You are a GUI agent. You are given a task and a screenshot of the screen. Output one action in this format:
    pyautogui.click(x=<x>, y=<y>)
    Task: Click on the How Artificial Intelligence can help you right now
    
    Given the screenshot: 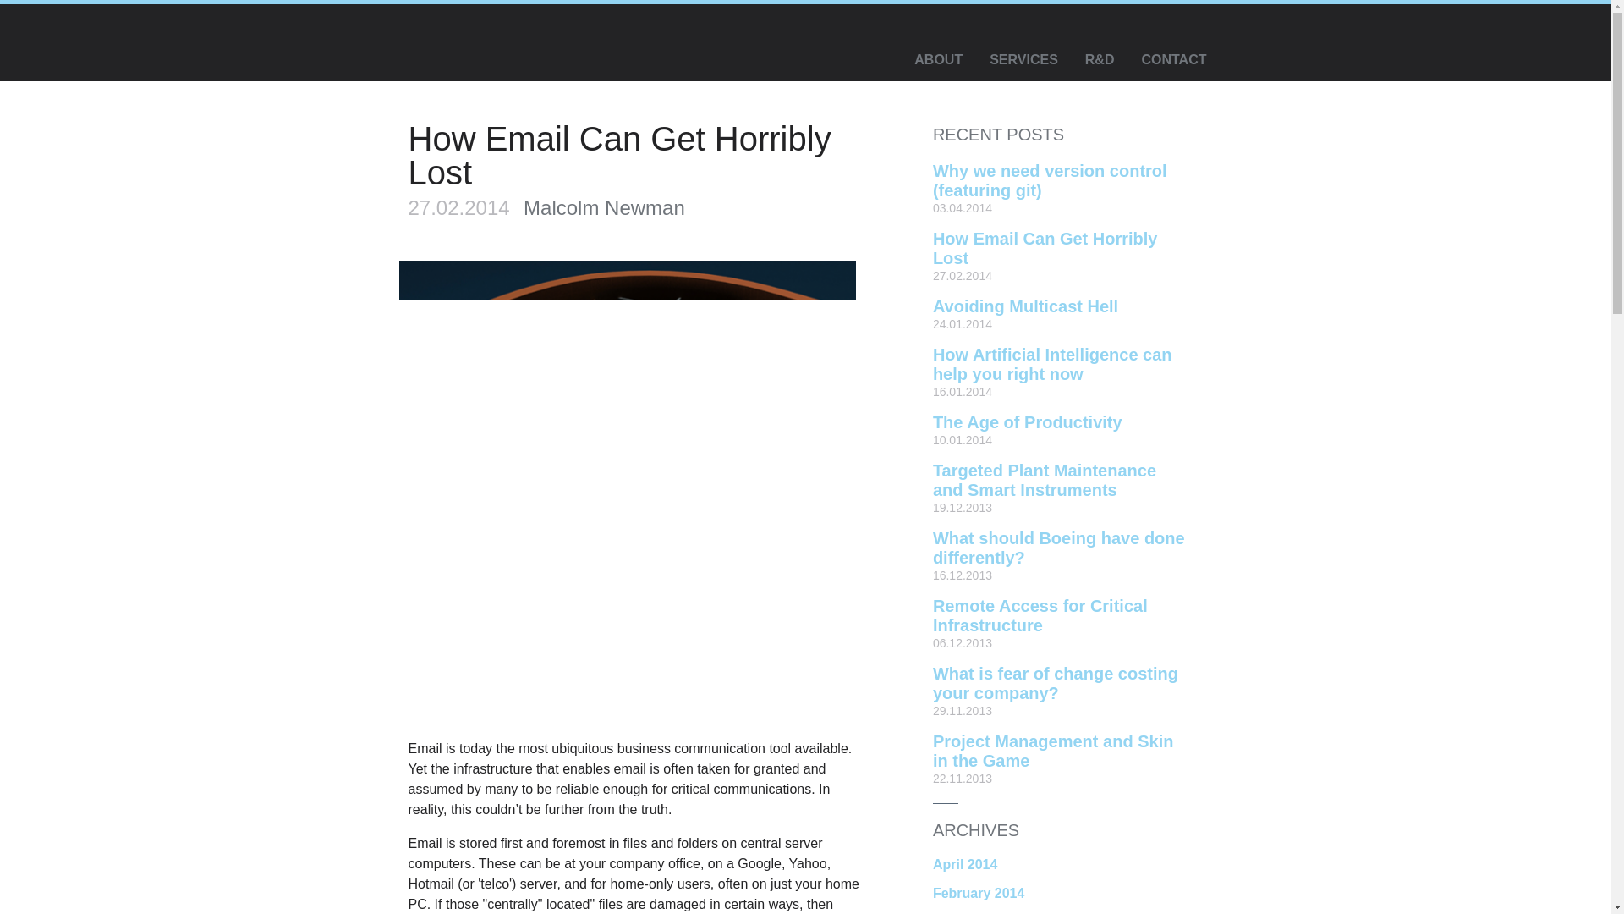 What is the action you would take?
    pyautogui.click(x=1052, y=364)
    